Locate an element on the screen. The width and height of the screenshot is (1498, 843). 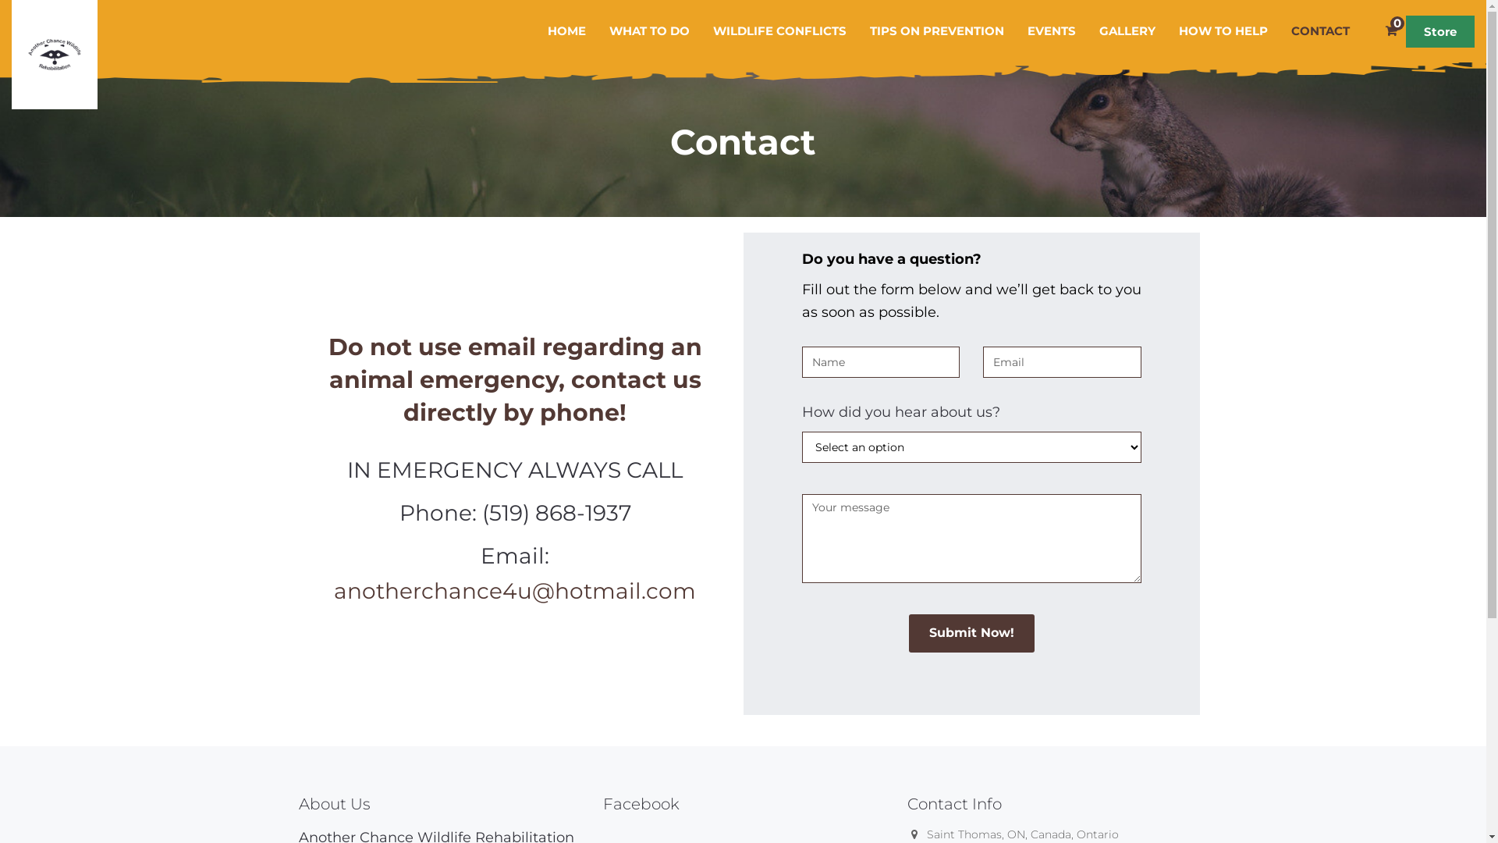
Submit Now! is located at coordinates (971, 633).